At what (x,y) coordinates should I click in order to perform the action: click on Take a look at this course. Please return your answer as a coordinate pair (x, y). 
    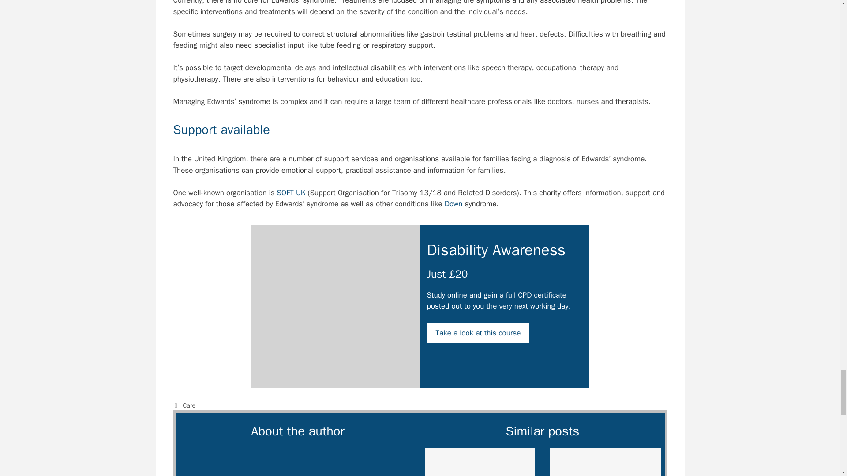
    Looking at the image, I should click on (478, 333).